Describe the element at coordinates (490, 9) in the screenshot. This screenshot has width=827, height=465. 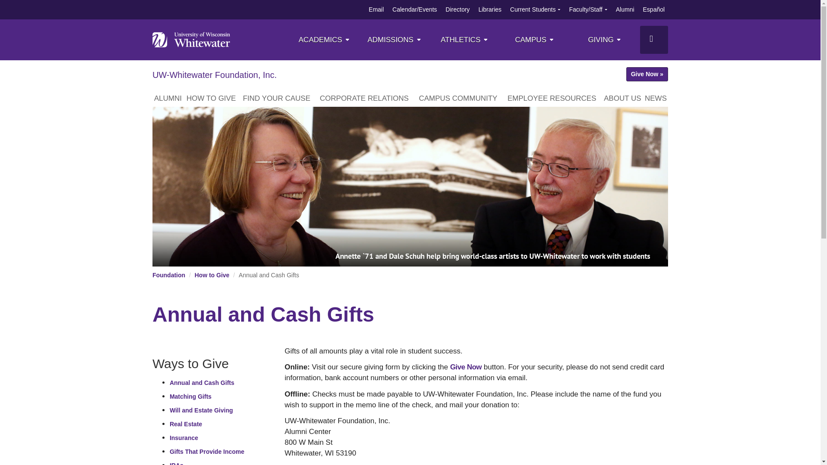
I see `Libraries` at that location.